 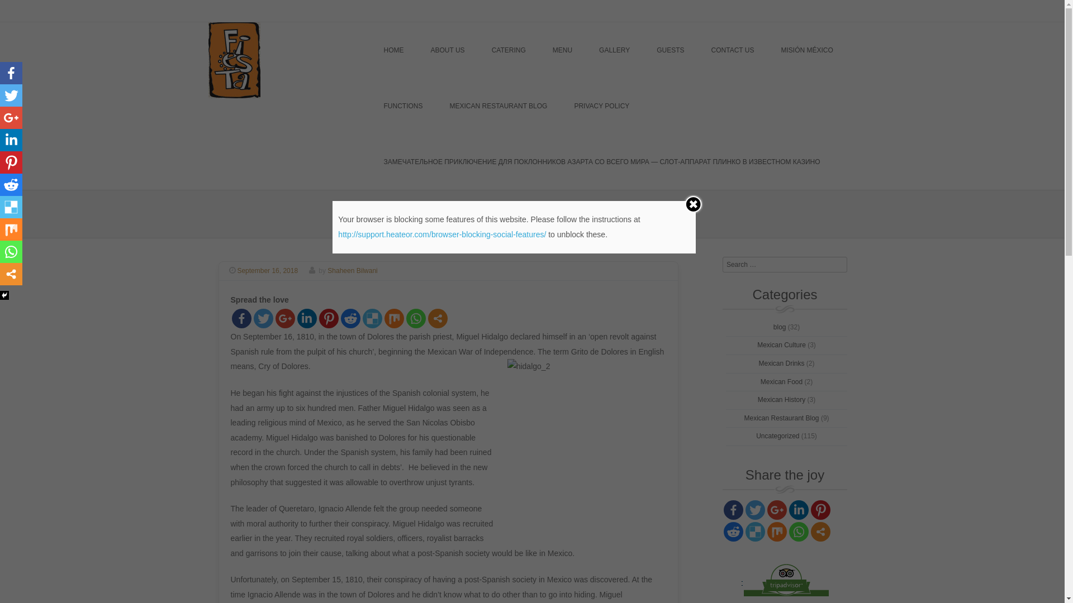 I want to click on Hide, so click(x=4, y=295).